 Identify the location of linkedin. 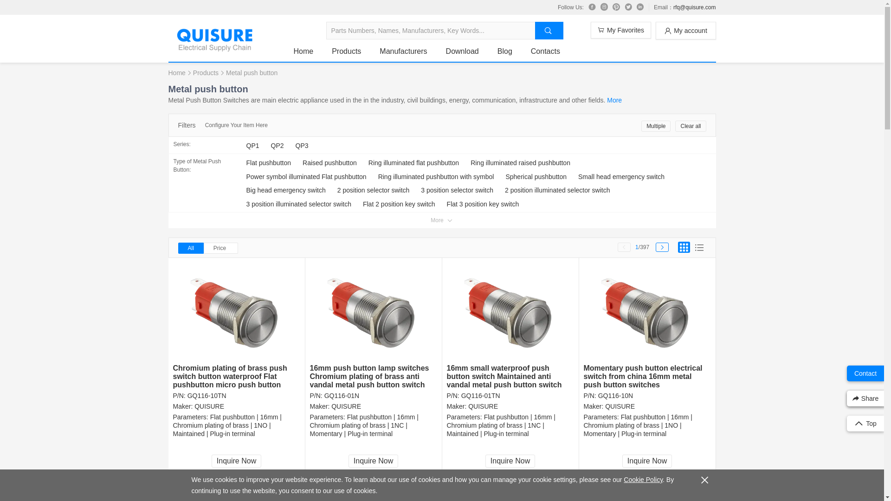
(640, 7).